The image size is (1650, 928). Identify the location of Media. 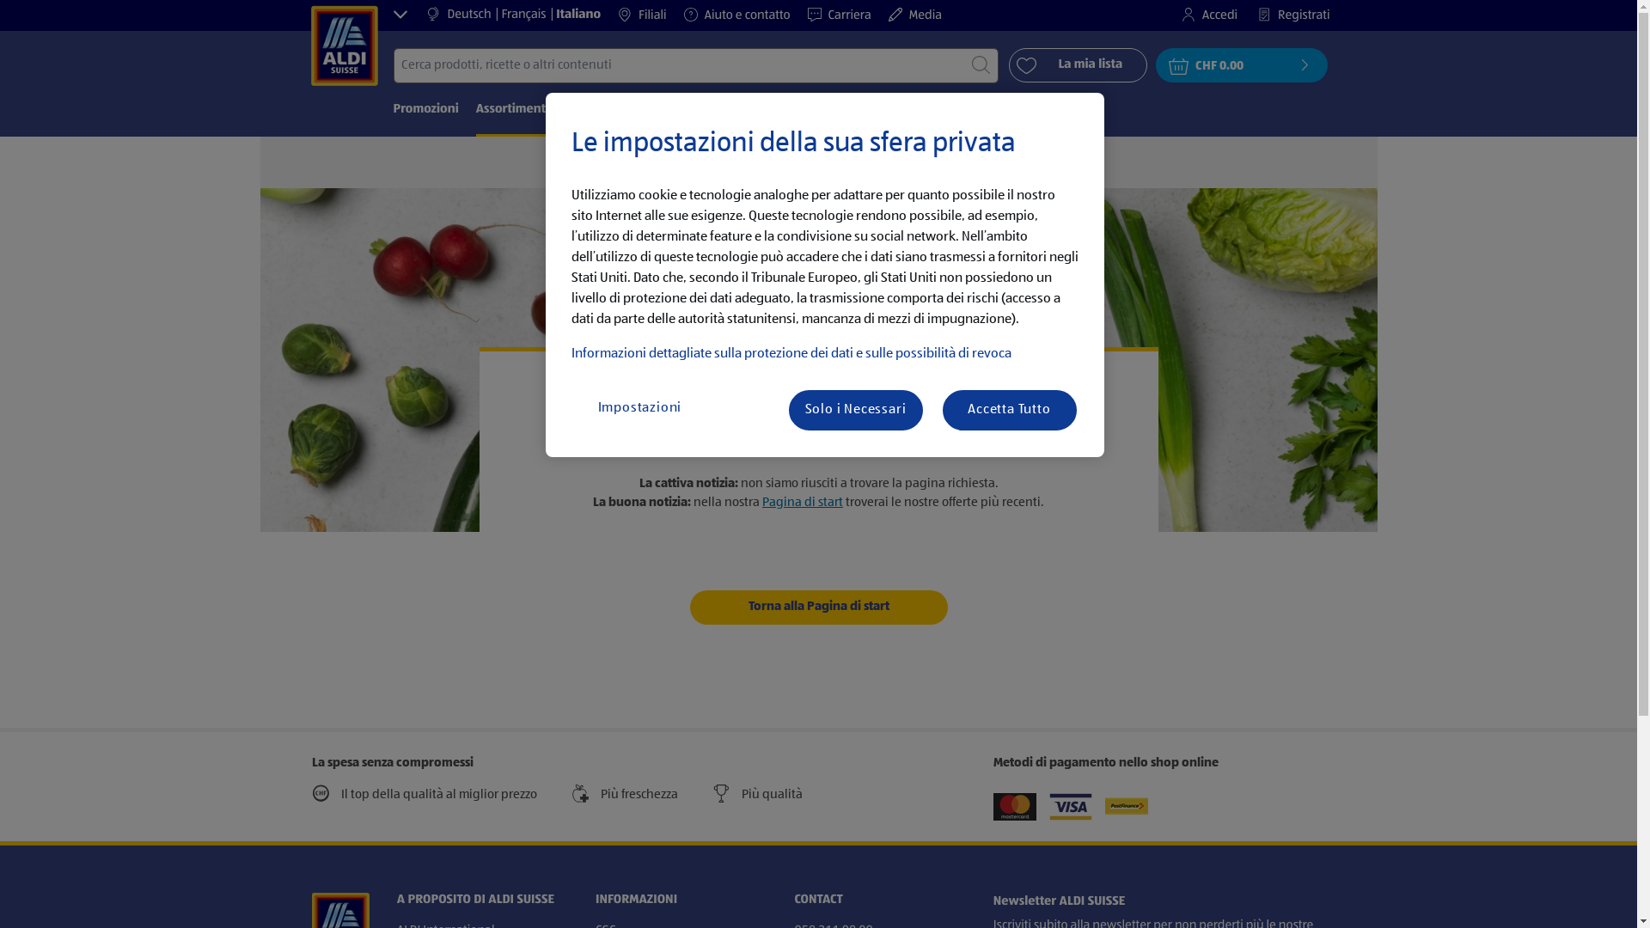
(924, 15).